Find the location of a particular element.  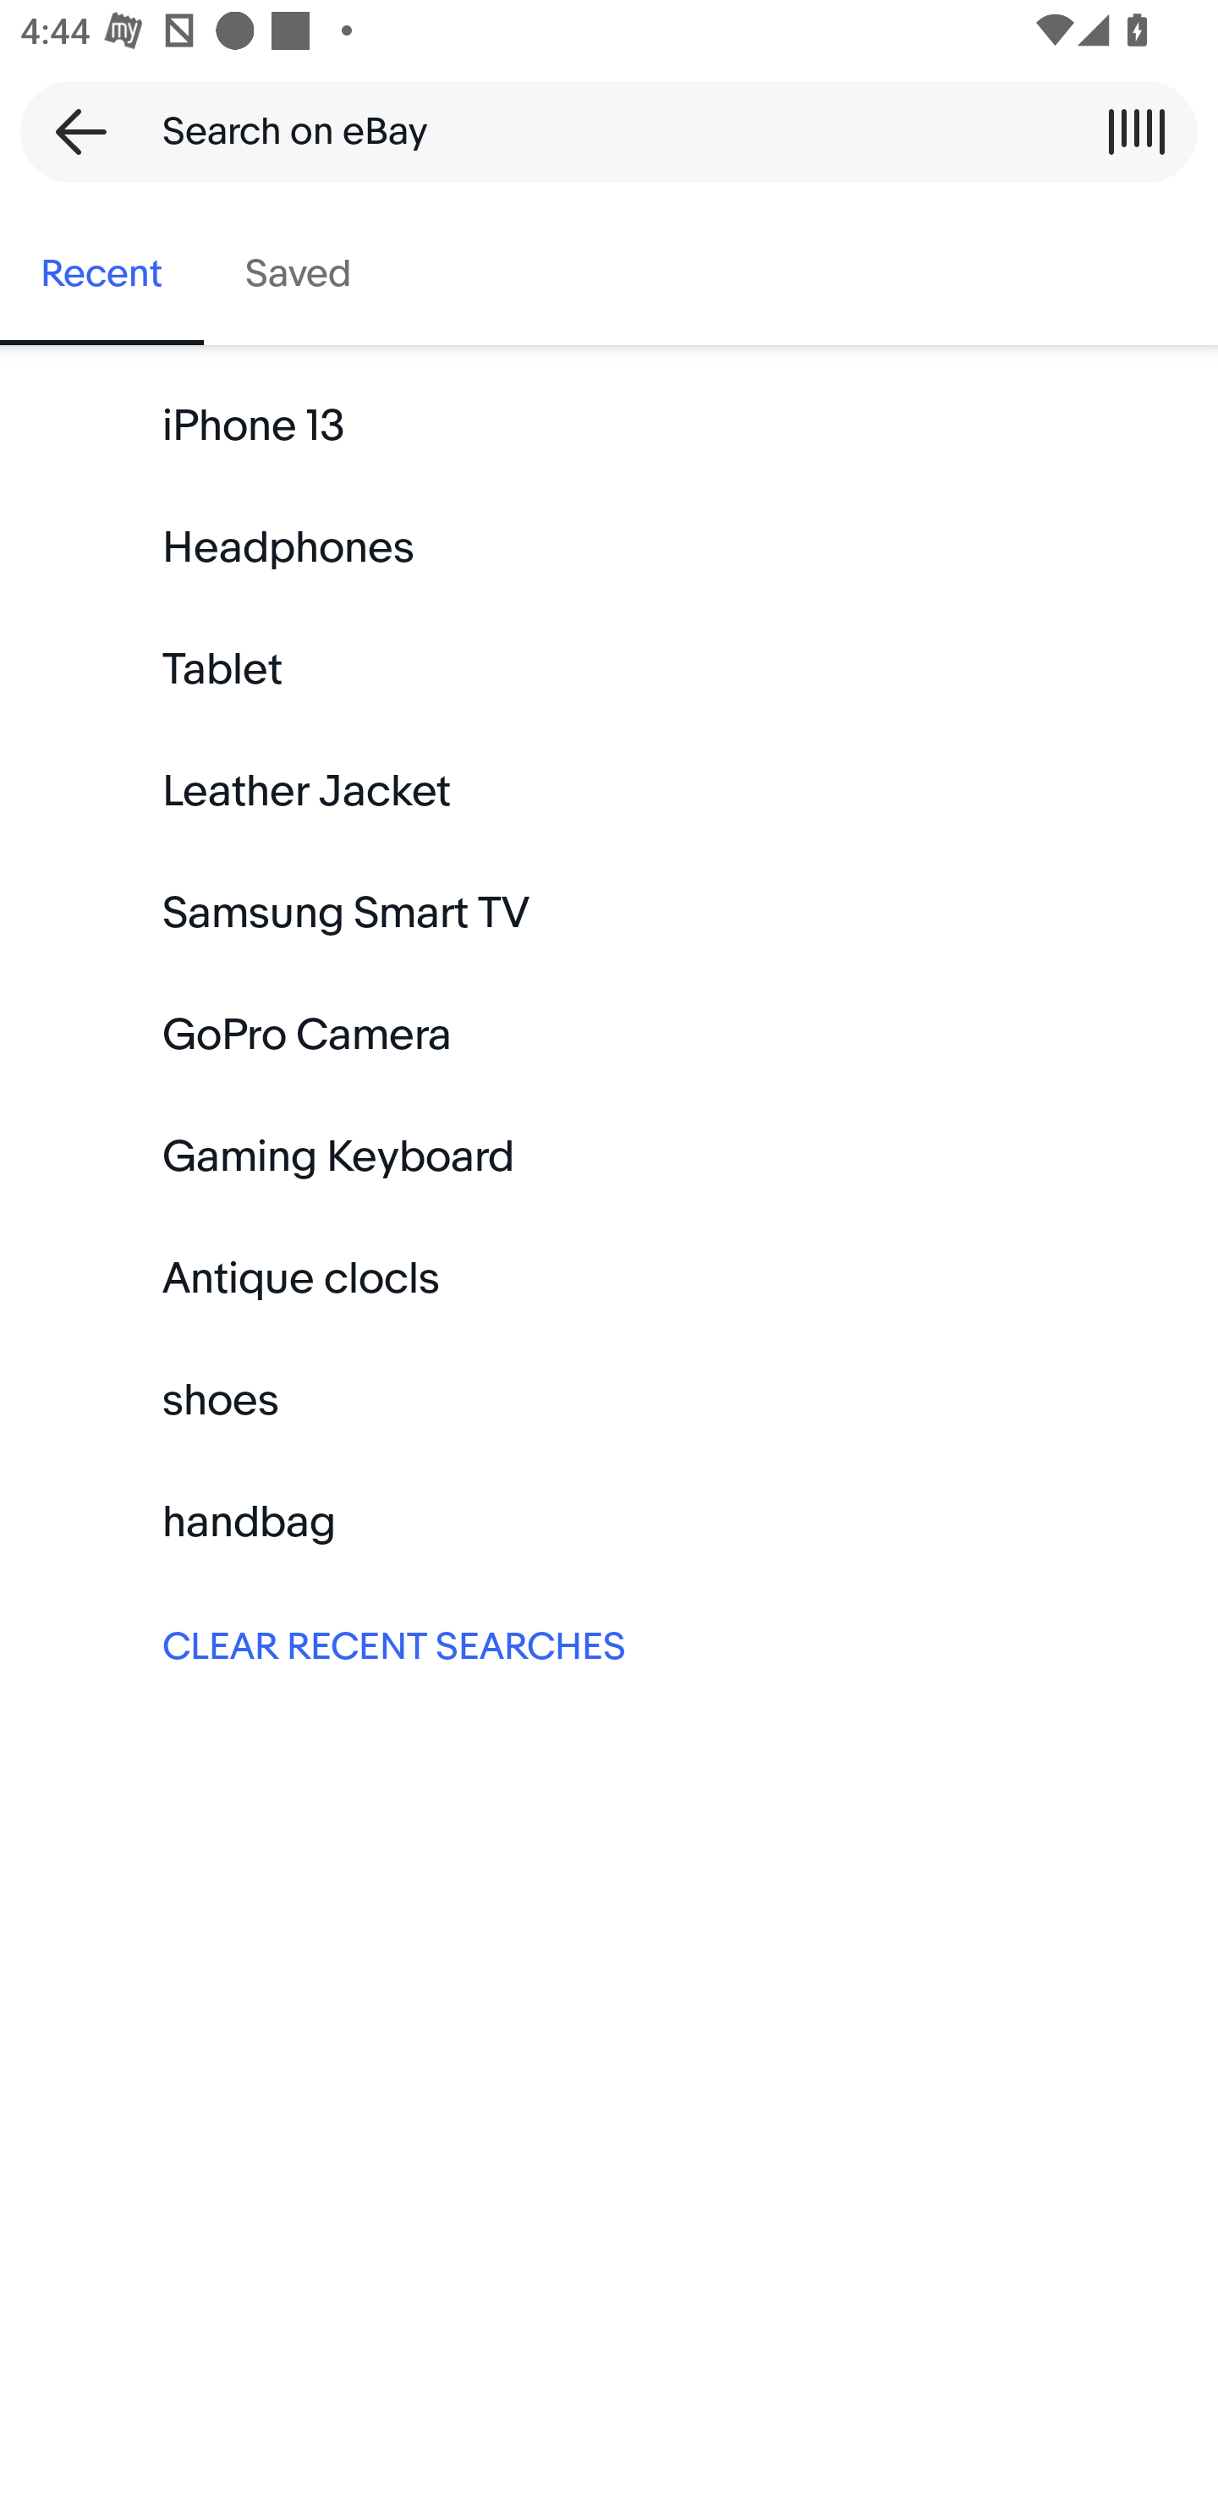

Search on eBay is located at coordinates (599, 131).